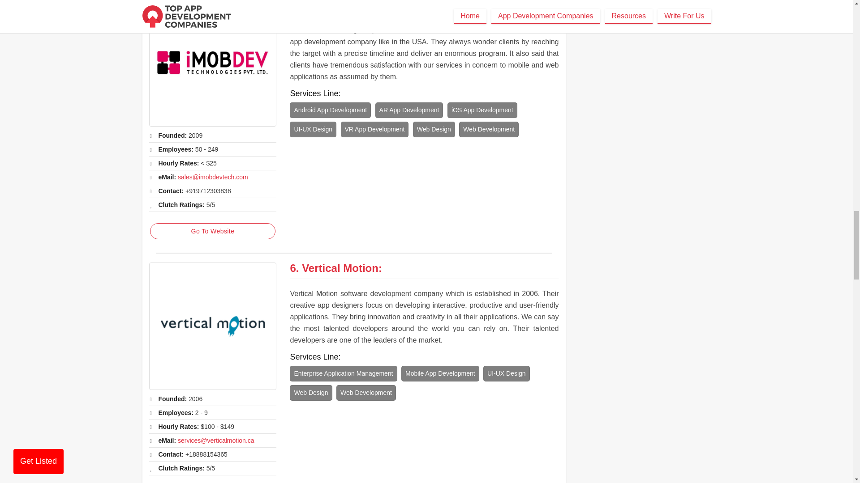 The image size is (860, 483). I want to click on iMOBDEV Technologies Pvt Ltd, so click(383, 5).